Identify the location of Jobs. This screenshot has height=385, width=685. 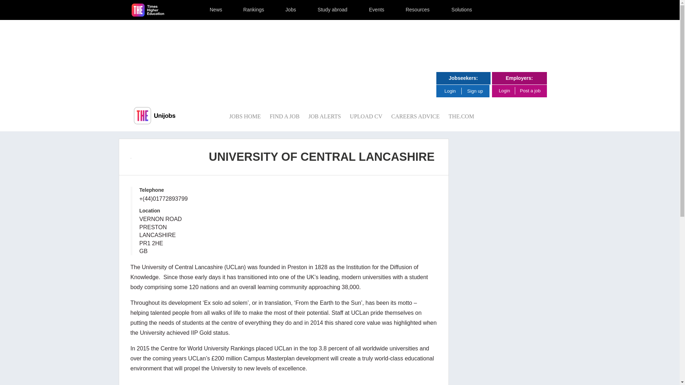
(291, 10).